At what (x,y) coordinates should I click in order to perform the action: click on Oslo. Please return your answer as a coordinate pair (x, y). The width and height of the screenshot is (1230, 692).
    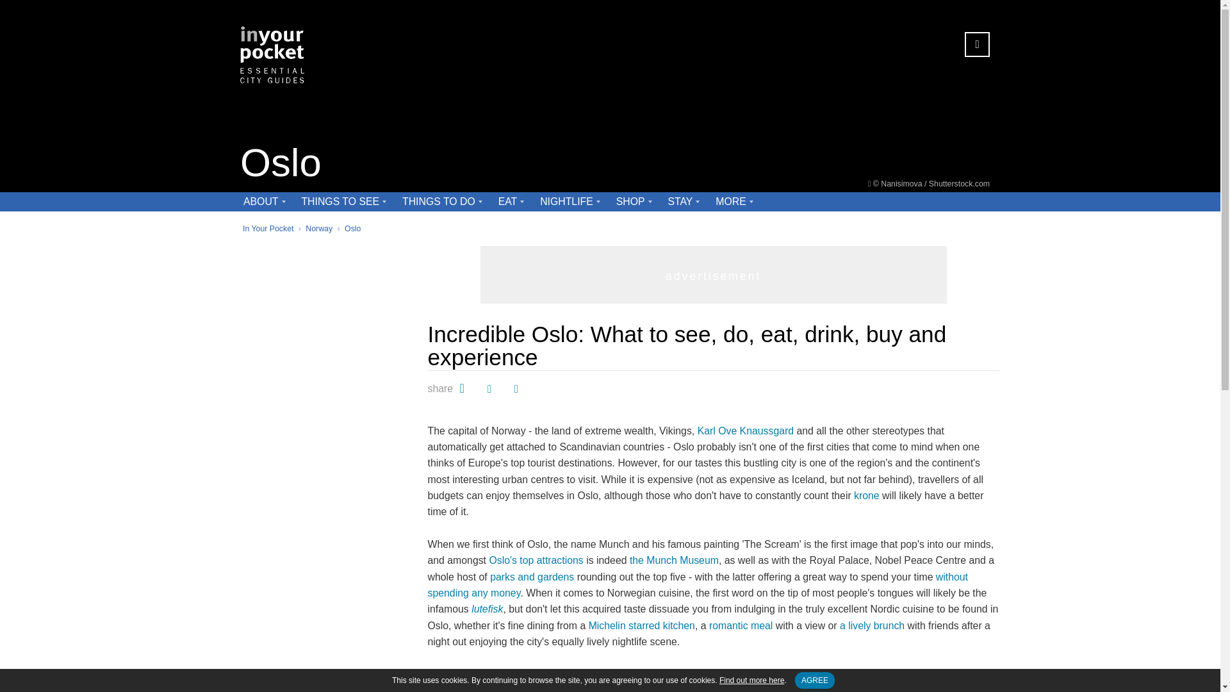
    Looking at the image, I should click on (281, 164).